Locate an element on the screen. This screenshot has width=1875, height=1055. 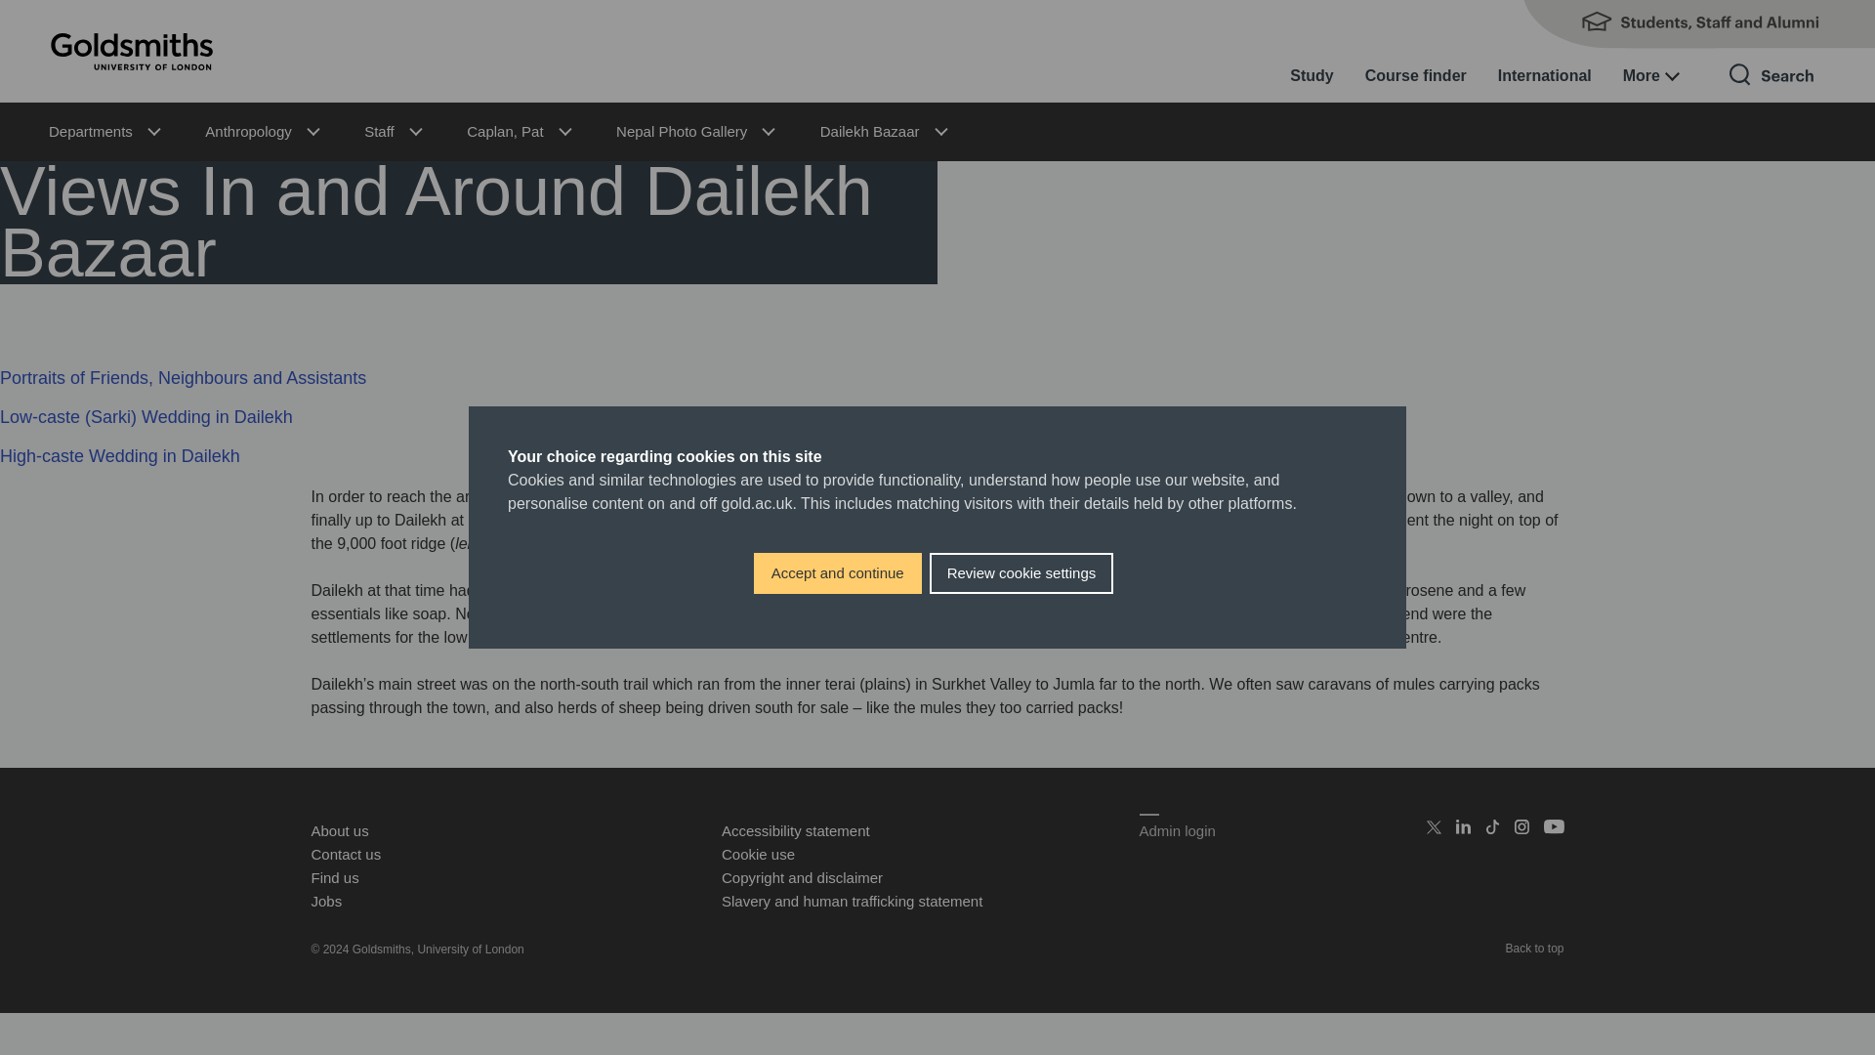
Search is located at coordinates (1771, 92).